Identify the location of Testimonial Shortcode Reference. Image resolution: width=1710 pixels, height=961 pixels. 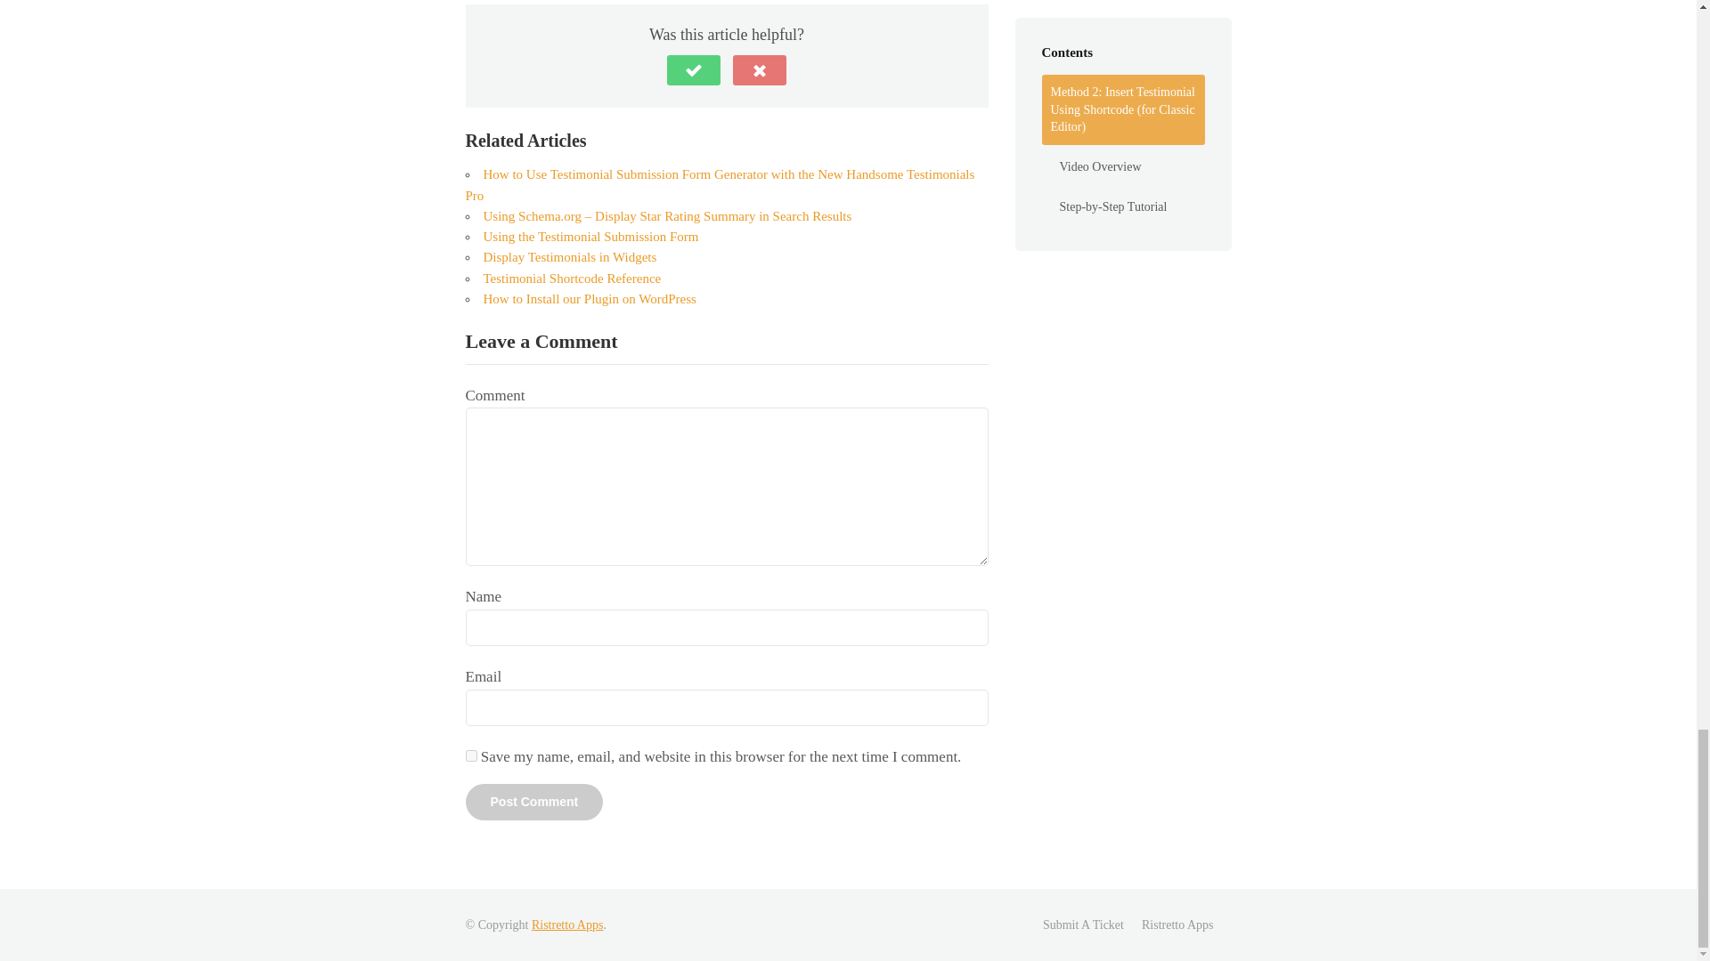
(571, 277).